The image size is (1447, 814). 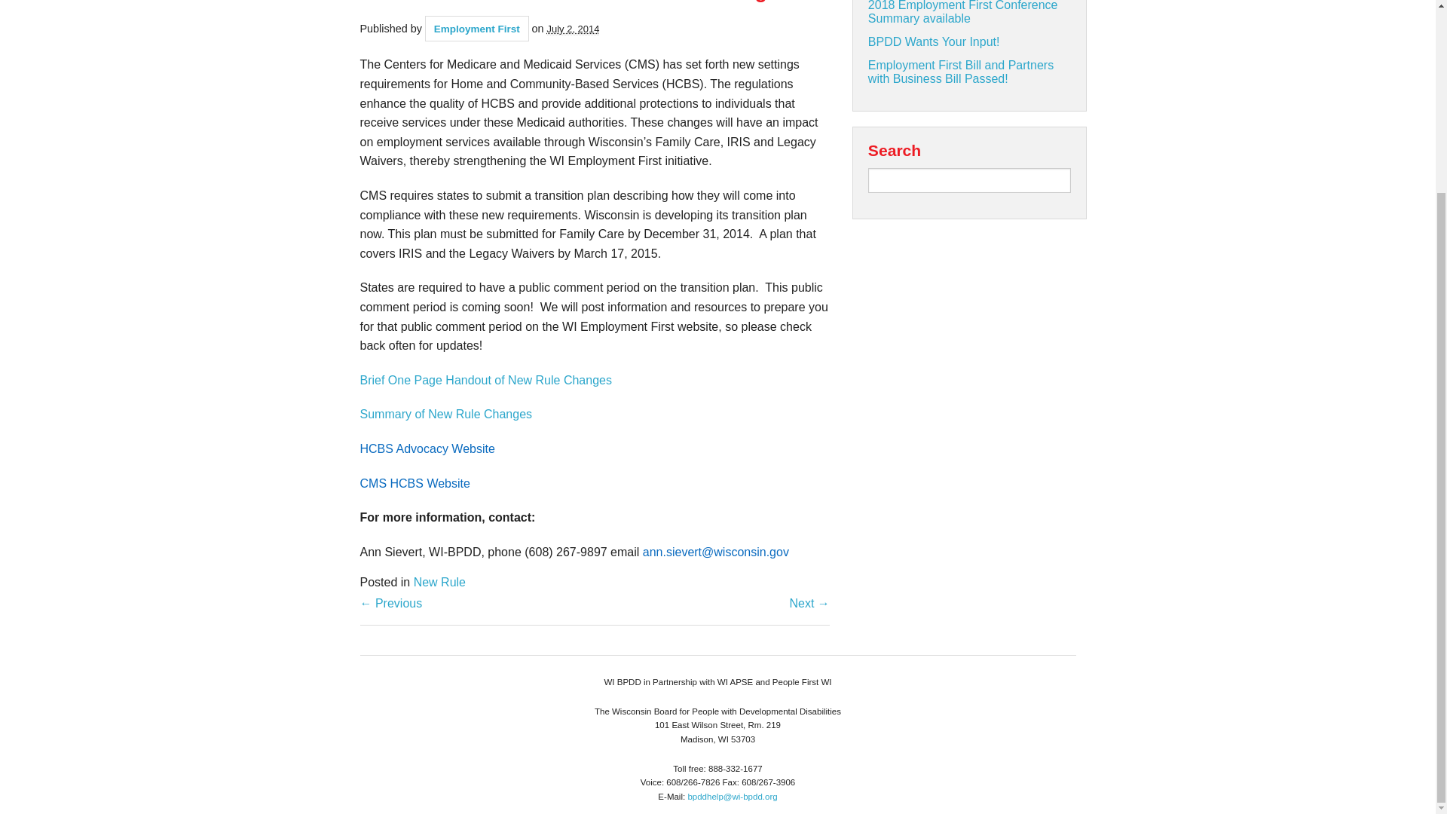 I want to click on Brief One Page Handout of New Rule Changes, so click(x=486, y=380).